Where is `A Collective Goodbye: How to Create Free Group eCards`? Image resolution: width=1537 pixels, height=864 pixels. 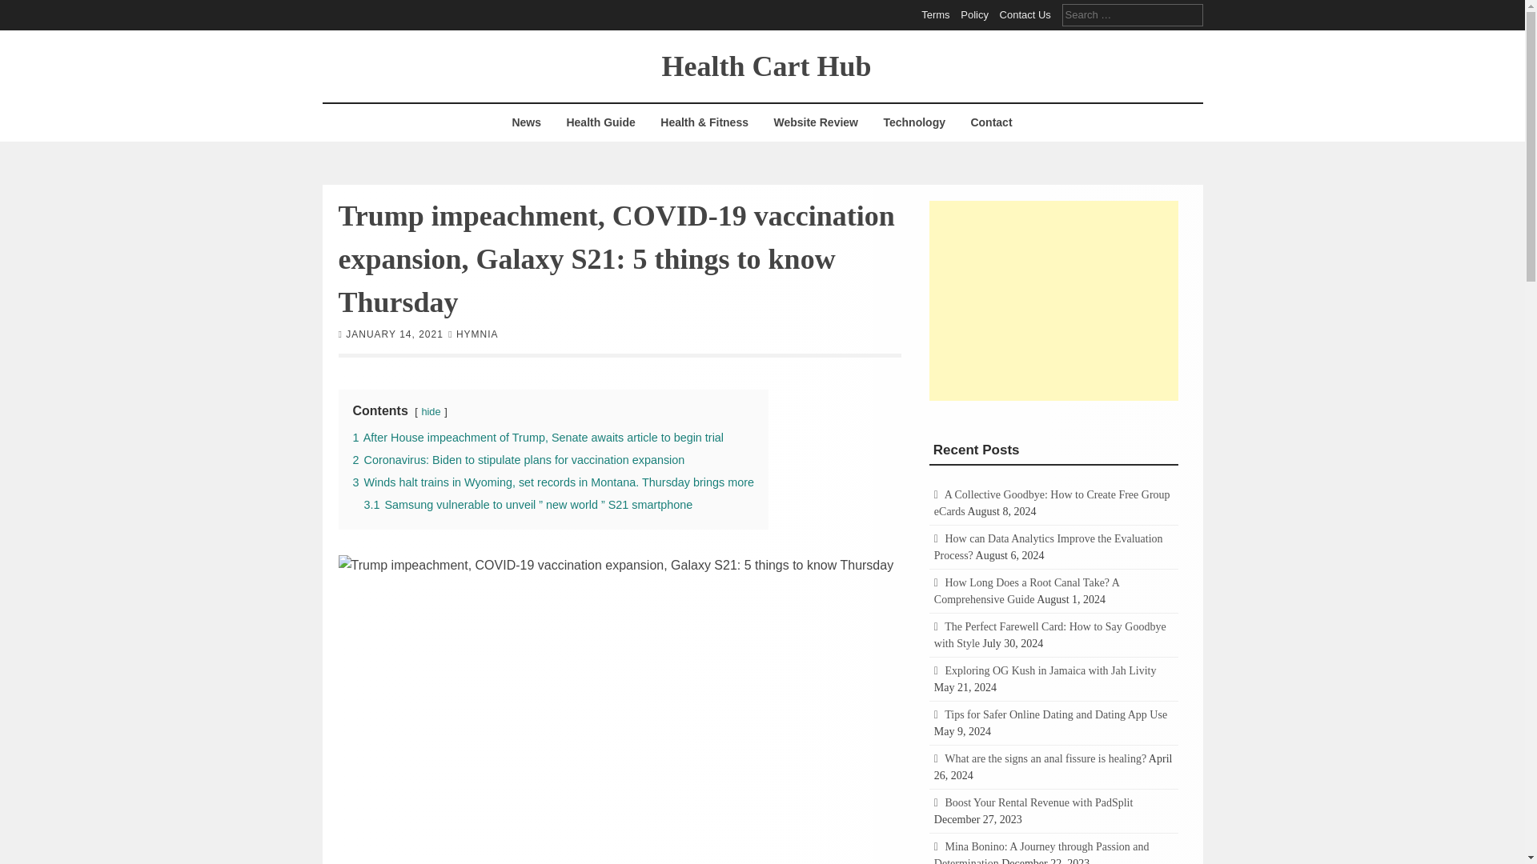
A Collective Goodbye: How to Create Free Group eCards is located at coordinates (1052, 502).